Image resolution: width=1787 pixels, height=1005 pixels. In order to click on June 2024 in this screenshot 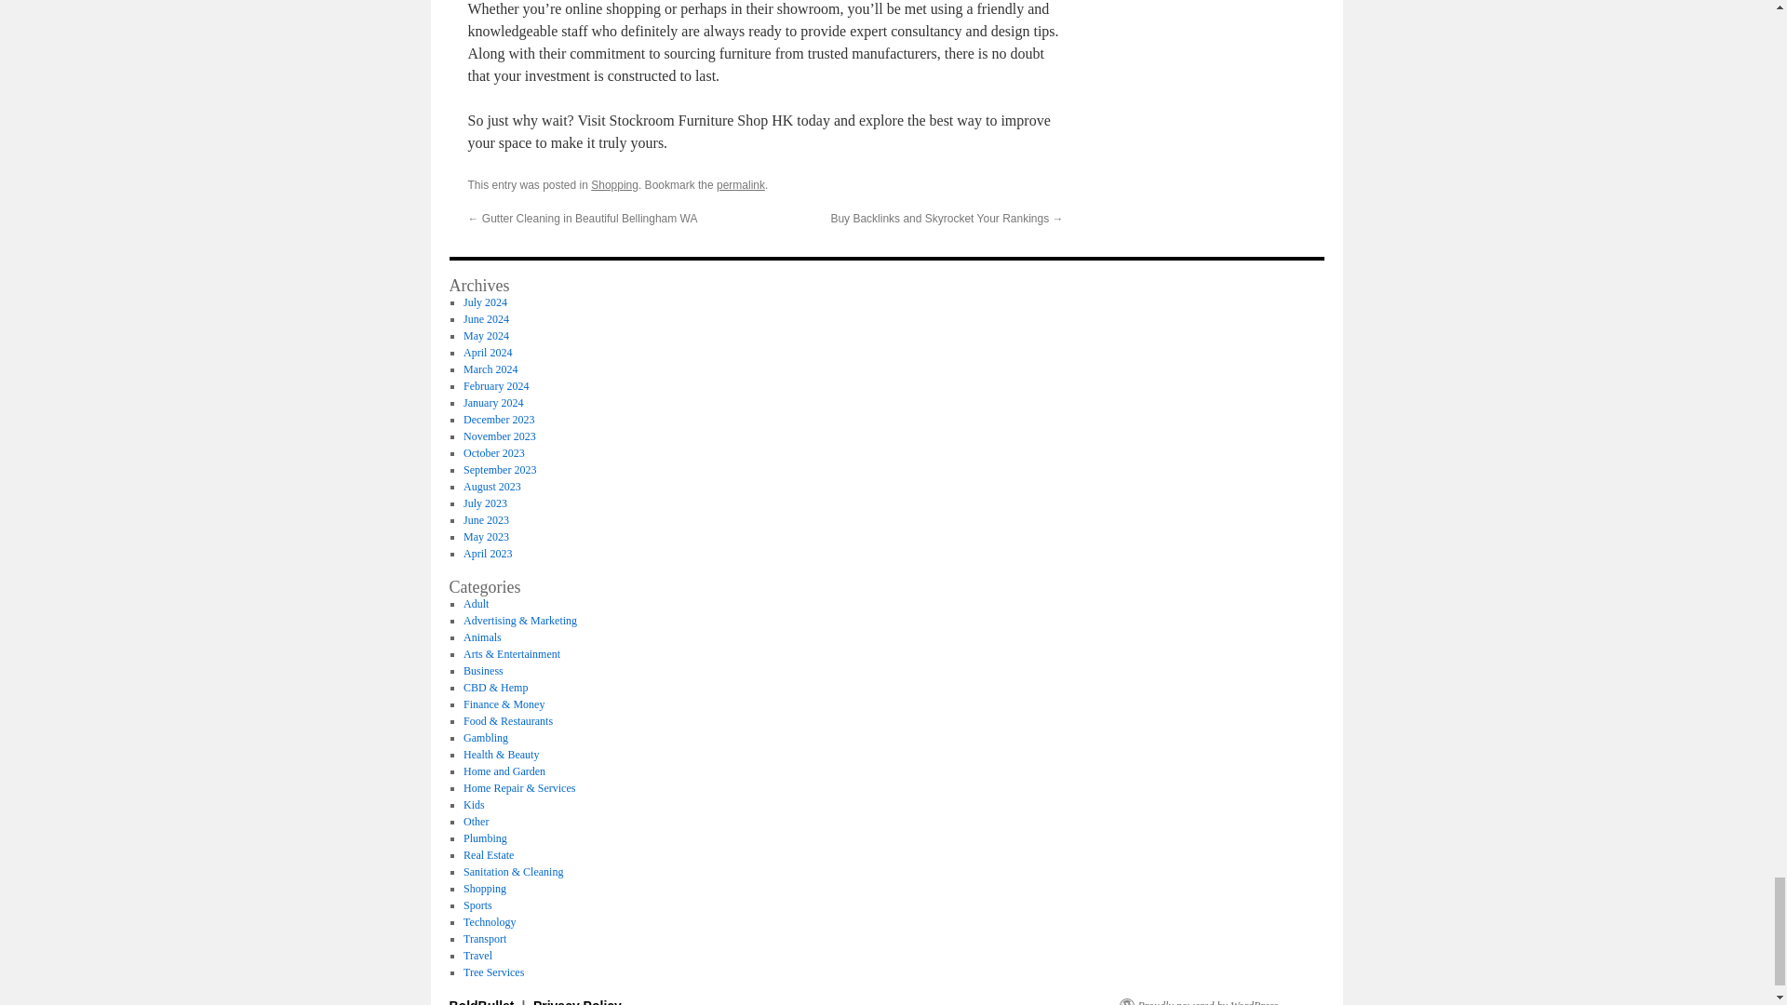, I will do `click(486, 318)`.